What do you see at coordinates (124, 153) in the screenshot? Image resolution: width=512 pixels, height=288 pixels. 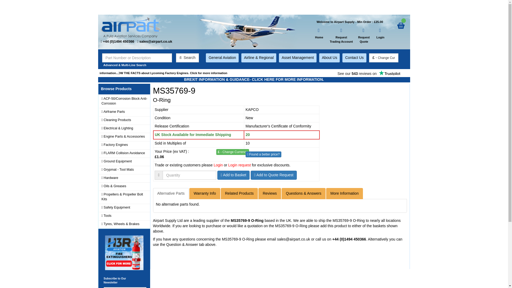 I see ` Cleaning Products` at bounding box center [124, 153].